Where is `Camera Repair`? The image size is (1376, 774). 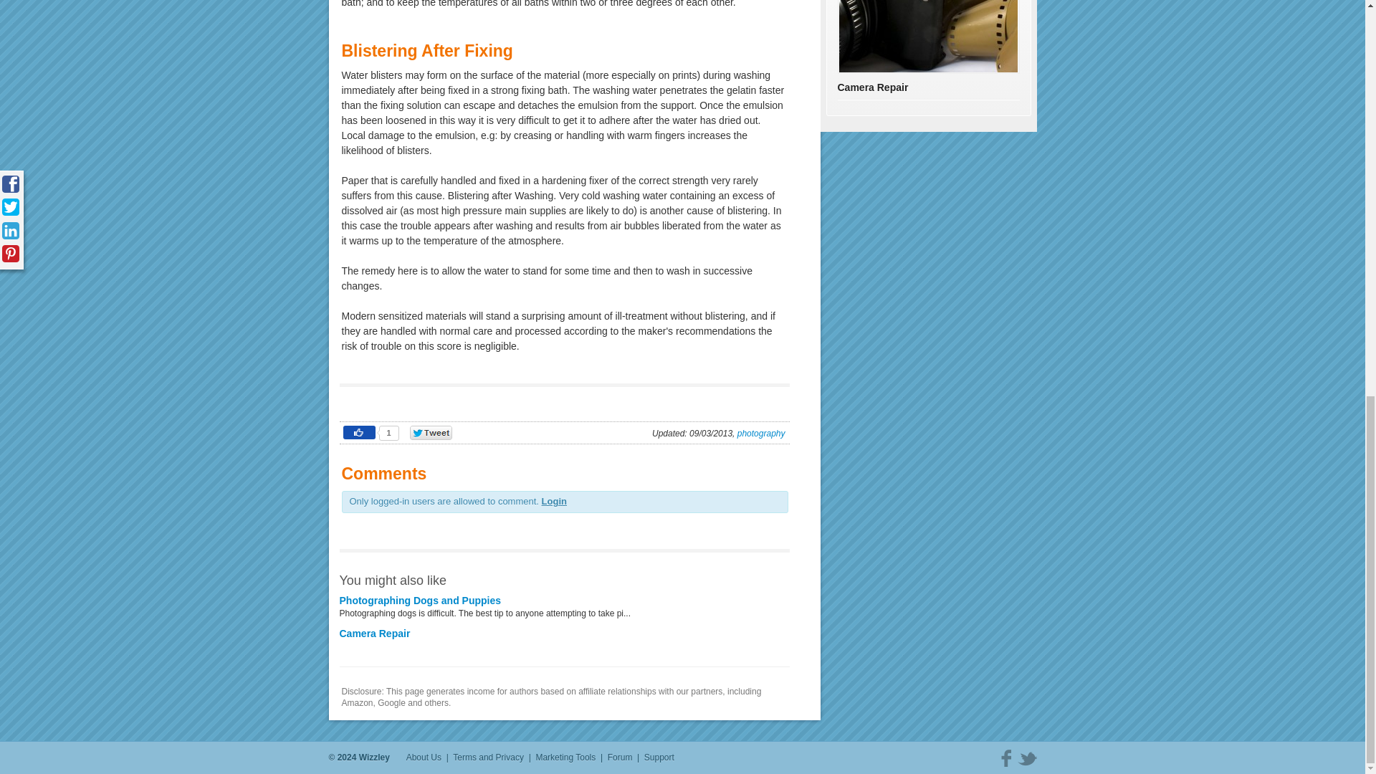
Camera Repair is located at coordinates (375, 634).